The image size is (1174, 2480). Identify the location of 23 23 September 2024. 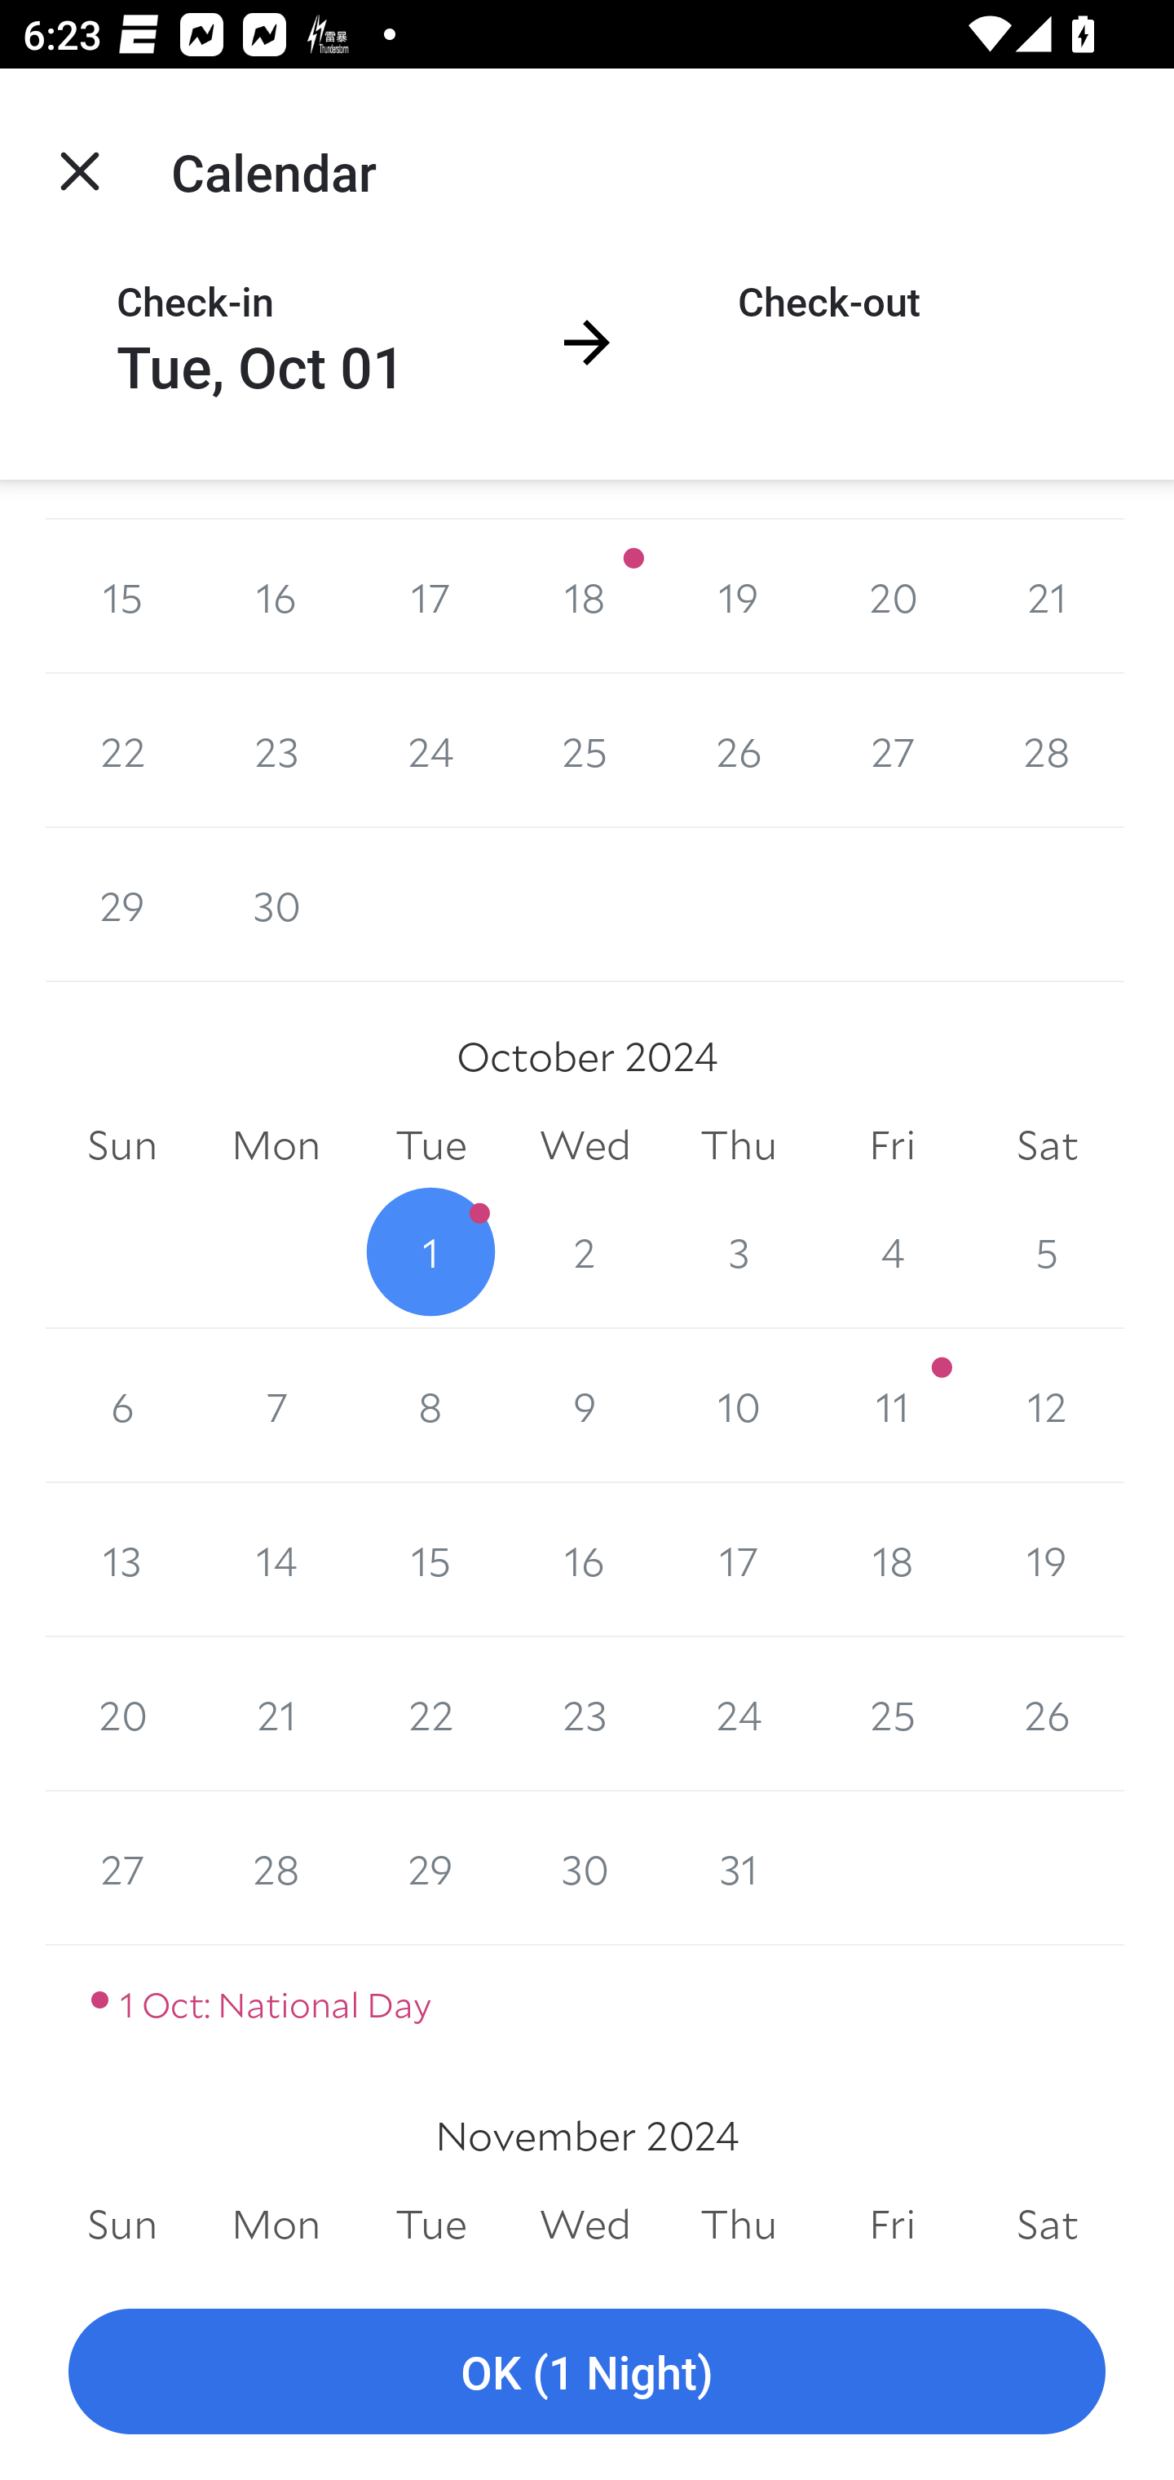
(276, 751).